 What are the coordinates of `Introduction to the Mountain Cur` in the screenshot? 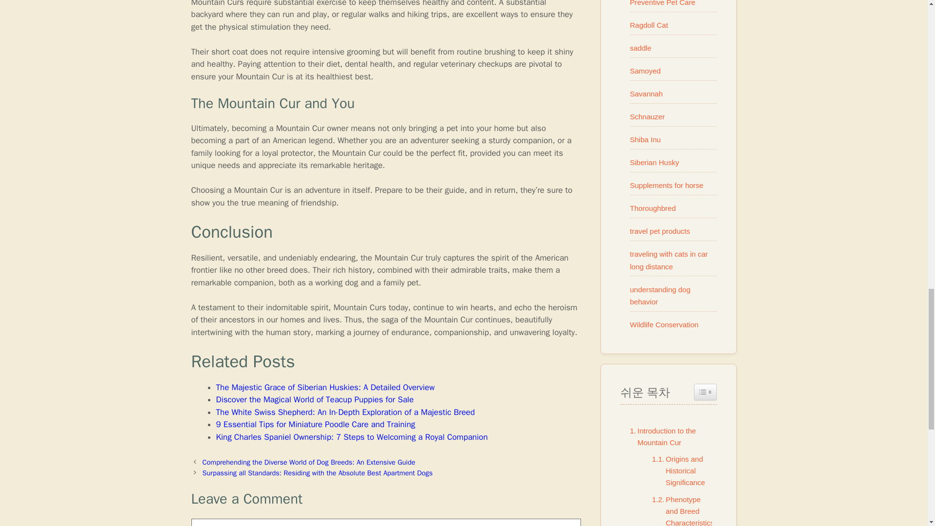 It's located at (668, 436).